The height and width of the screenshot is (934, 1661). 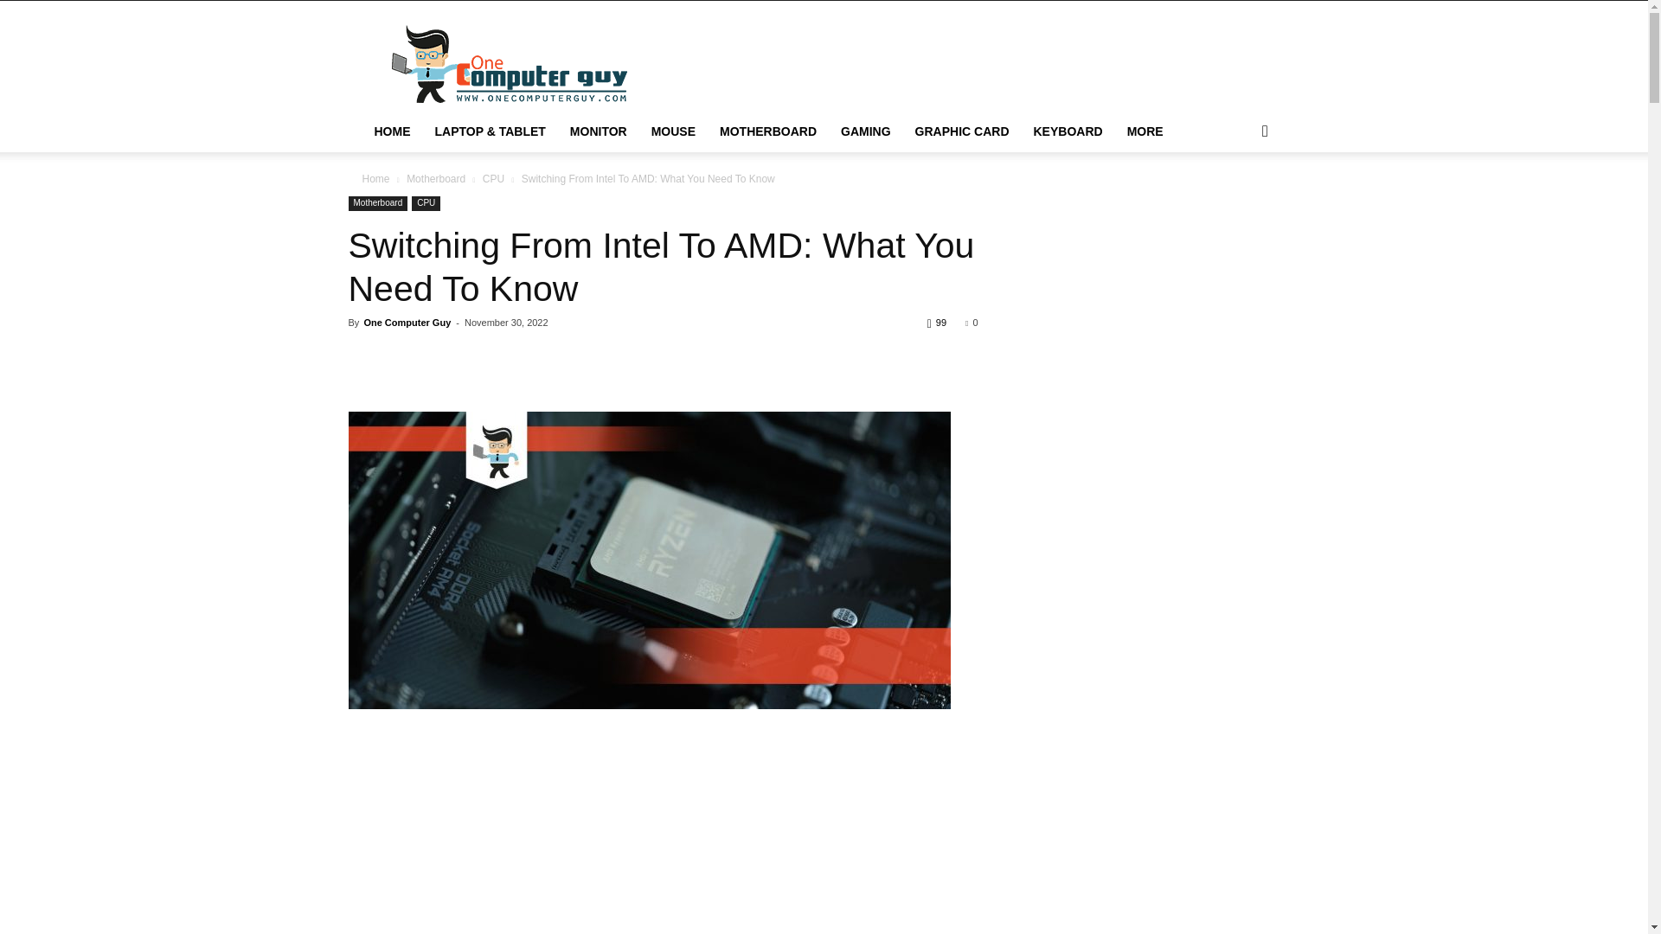 I want to click on GRAPHIC CARD, so click(x=962, y=131).